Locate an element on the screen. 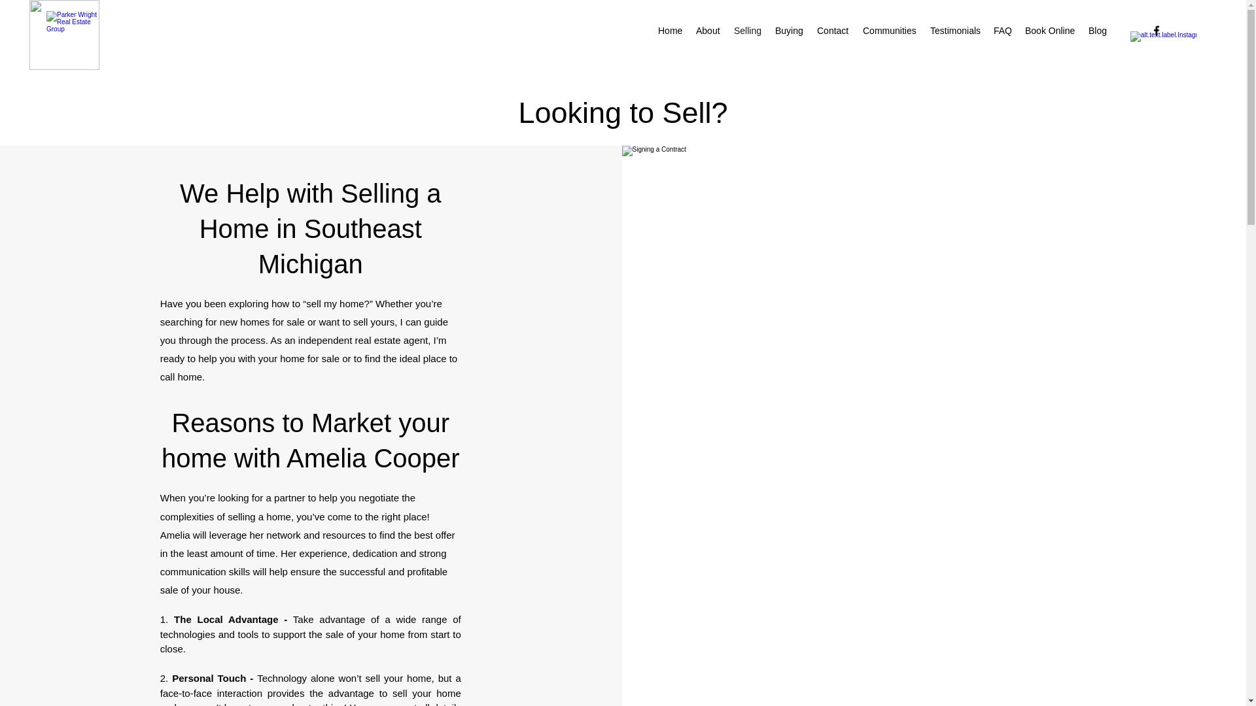 The image size is (1256, 706). Testimonials is located at coordinates (955, 30).